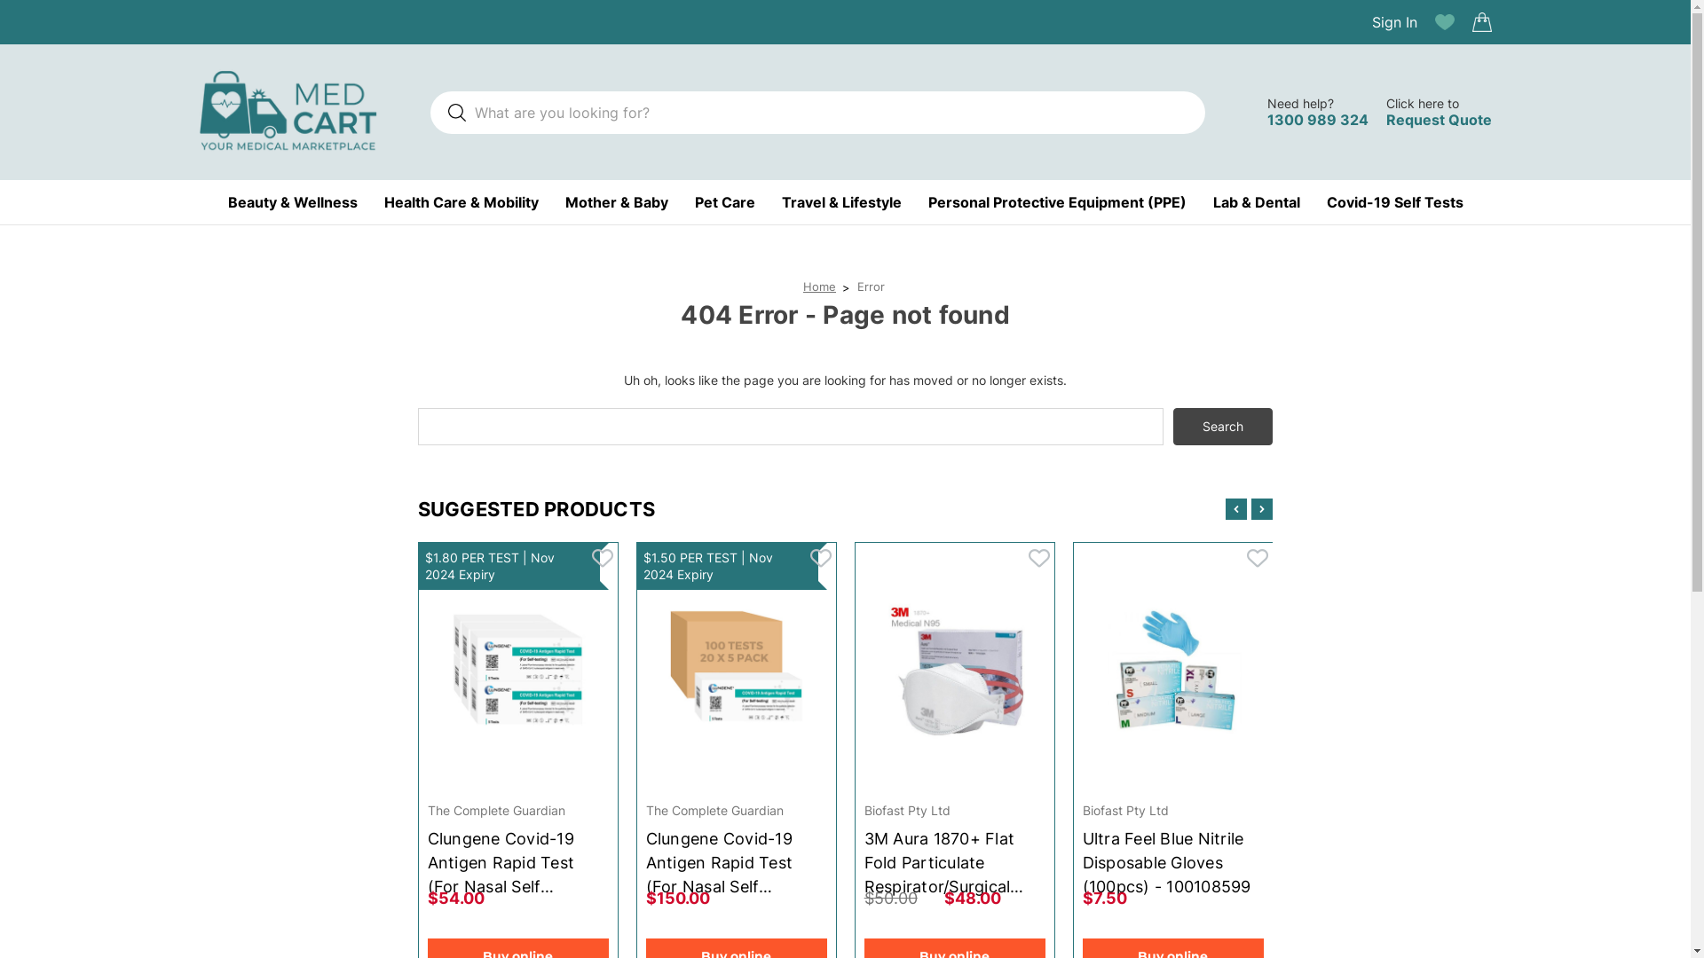 The width and height of the screenshot is (1704, 958). I want to click on Search, so click(1223, 427).